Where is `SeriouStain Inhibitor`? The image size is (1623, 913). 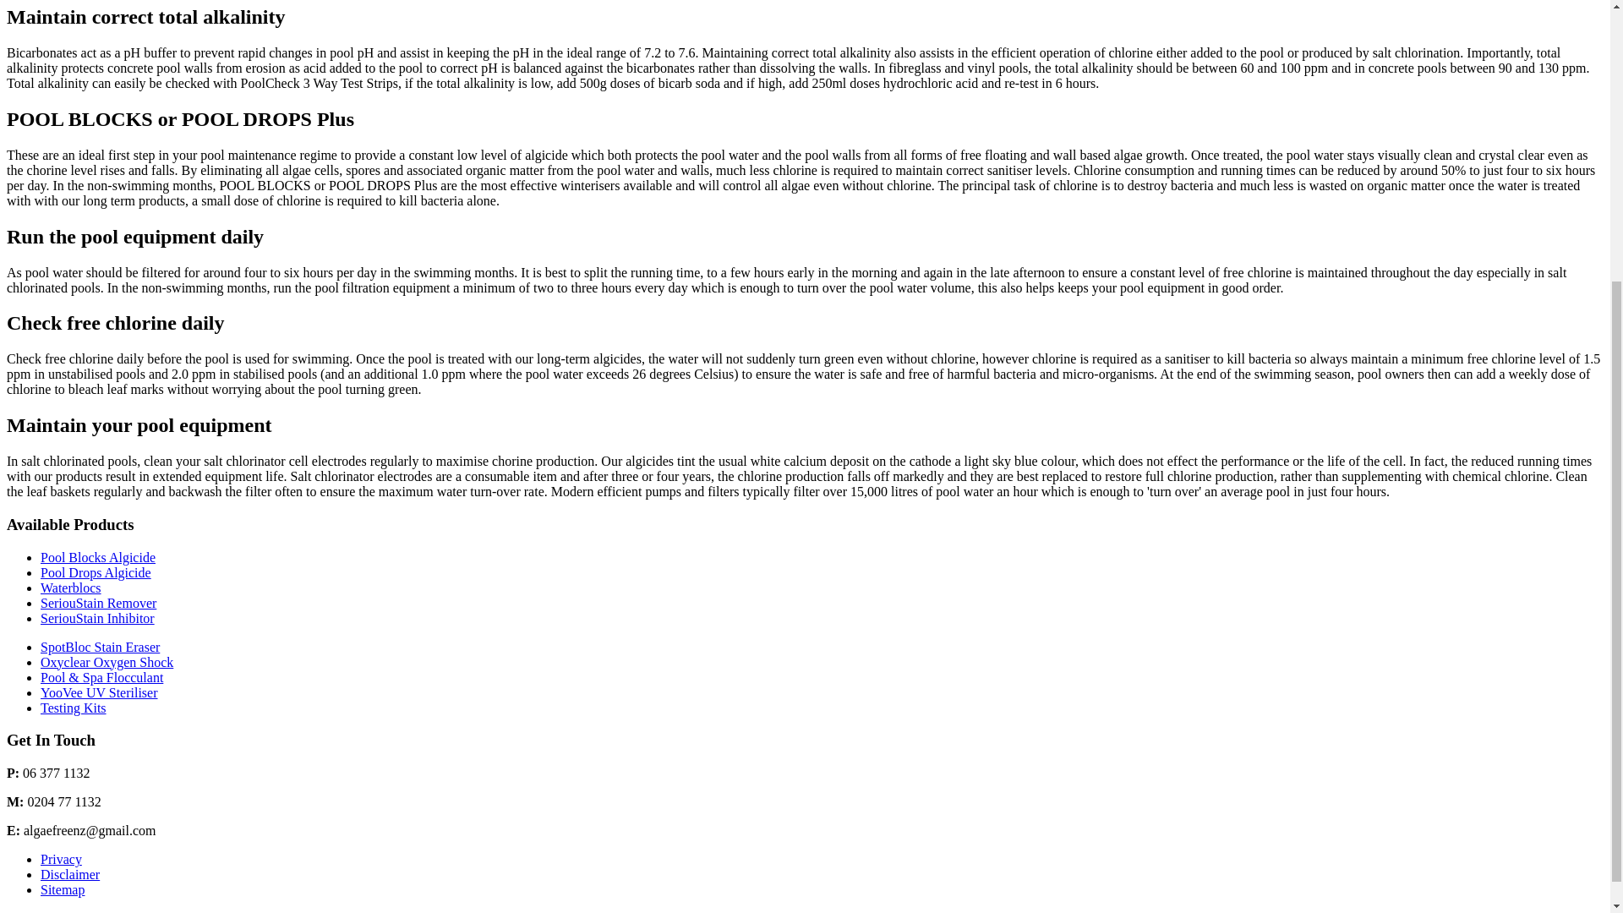
SeriouStain Inhibitor is located at coordinates (97, 617).